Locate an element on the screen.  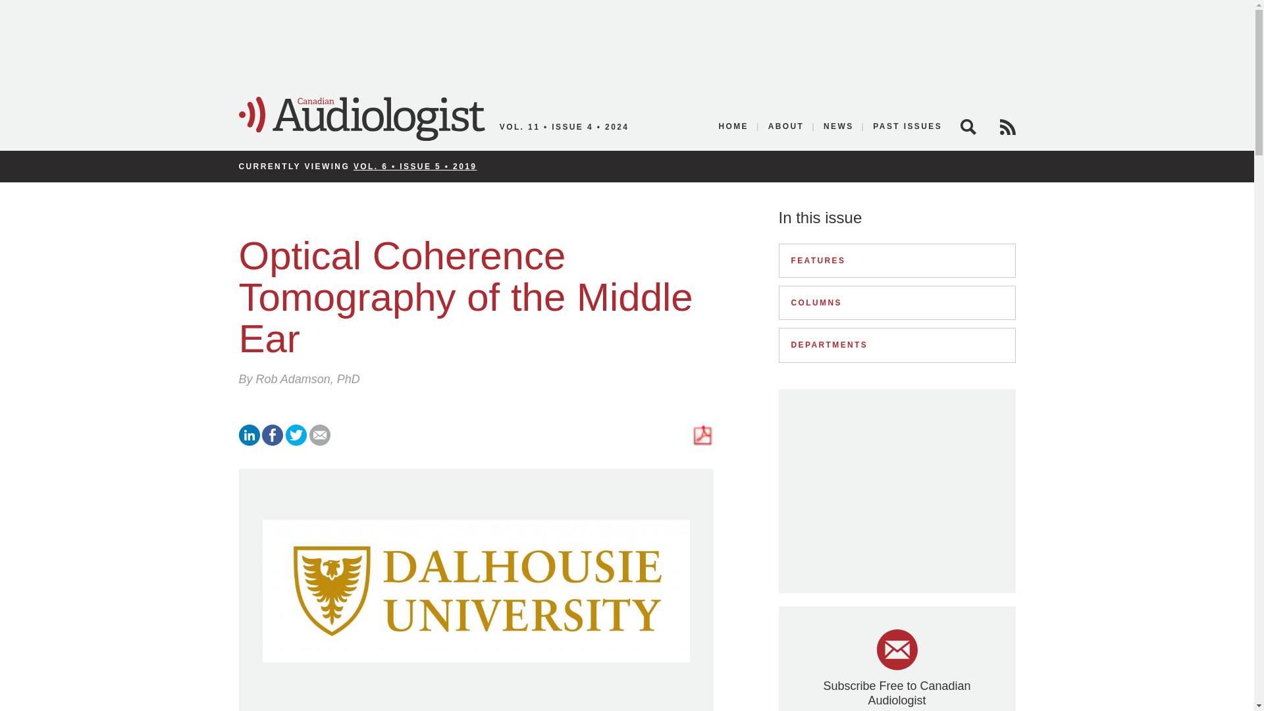
NEWS is located at coordinates (839, 126).